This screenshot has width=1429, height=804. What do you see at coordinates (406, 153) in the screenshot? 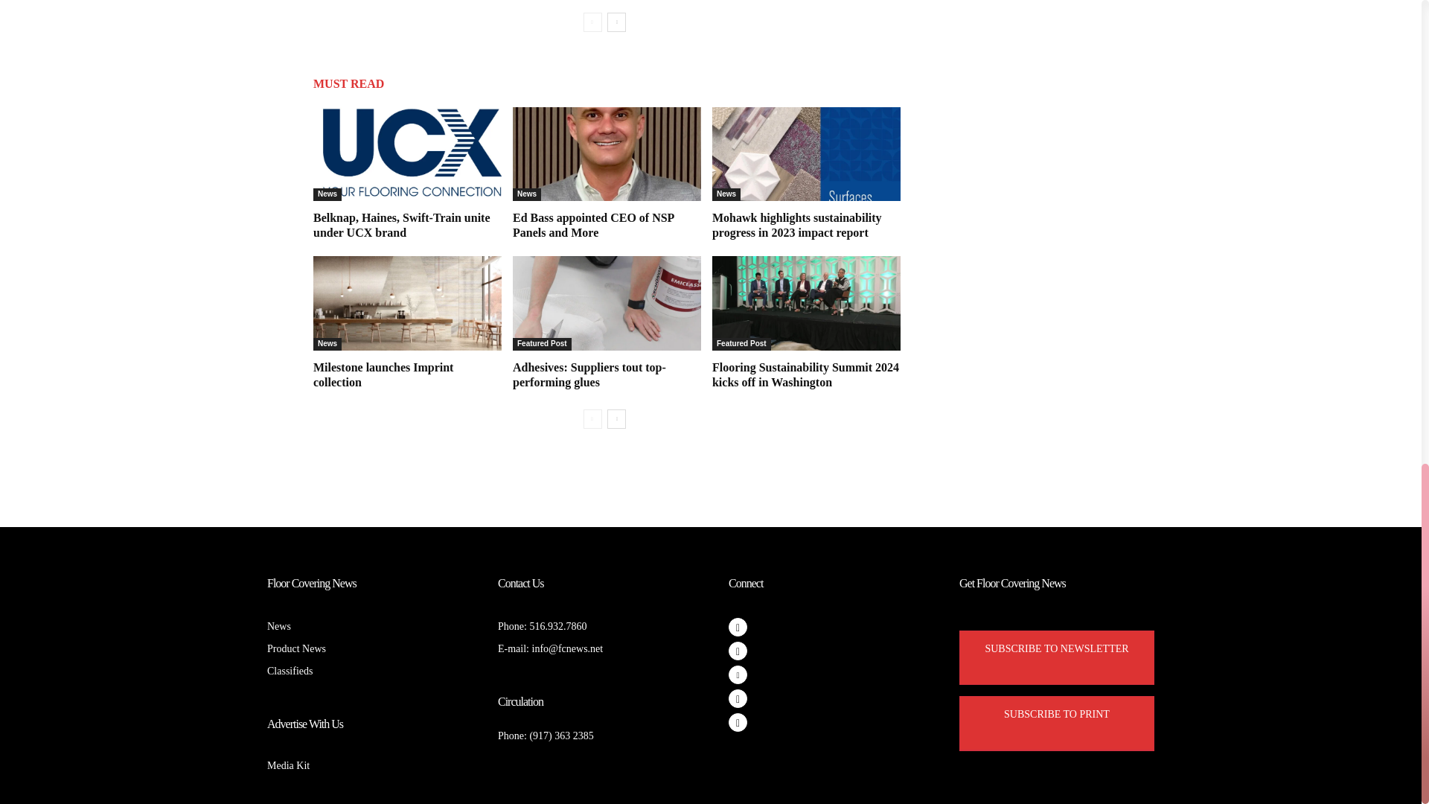
I see `Belknap, Haines, Swift-Train unite under UCX brand` at bounding box center [406, 153].